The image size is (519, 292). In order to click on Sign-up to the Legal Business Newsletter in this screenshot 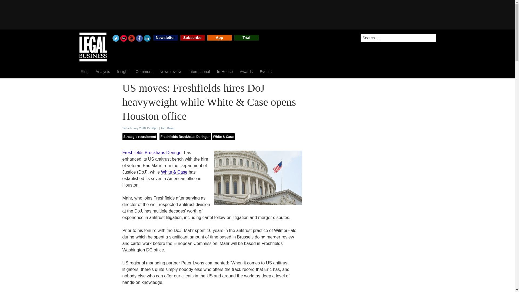, I will do `click(165, 38)`.